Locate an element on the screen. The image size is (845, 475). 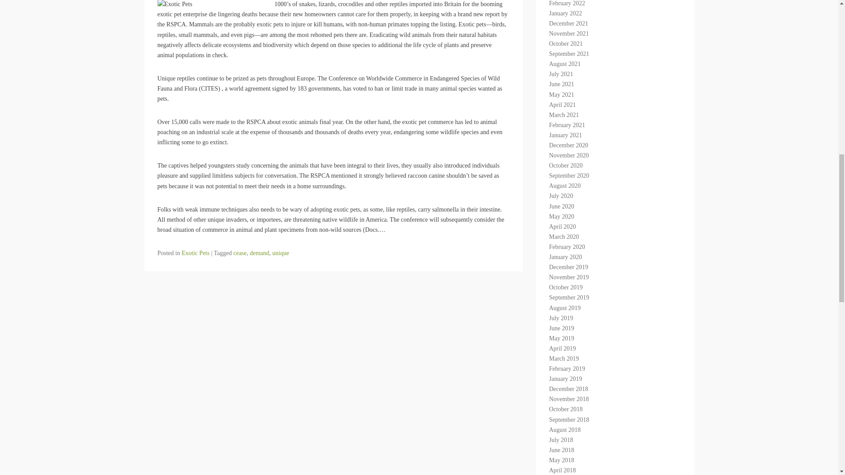
unique is located at coordinates (280, 253).